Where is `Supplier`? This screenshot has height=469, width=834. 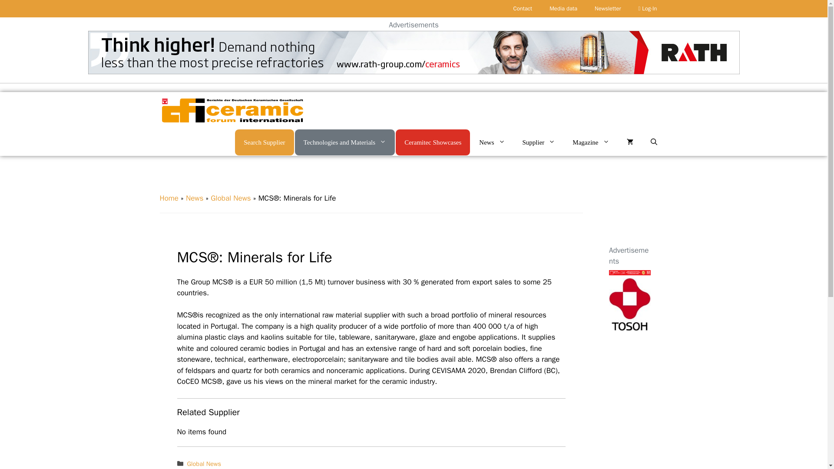
Supplier is located at coordinates (539, 142).